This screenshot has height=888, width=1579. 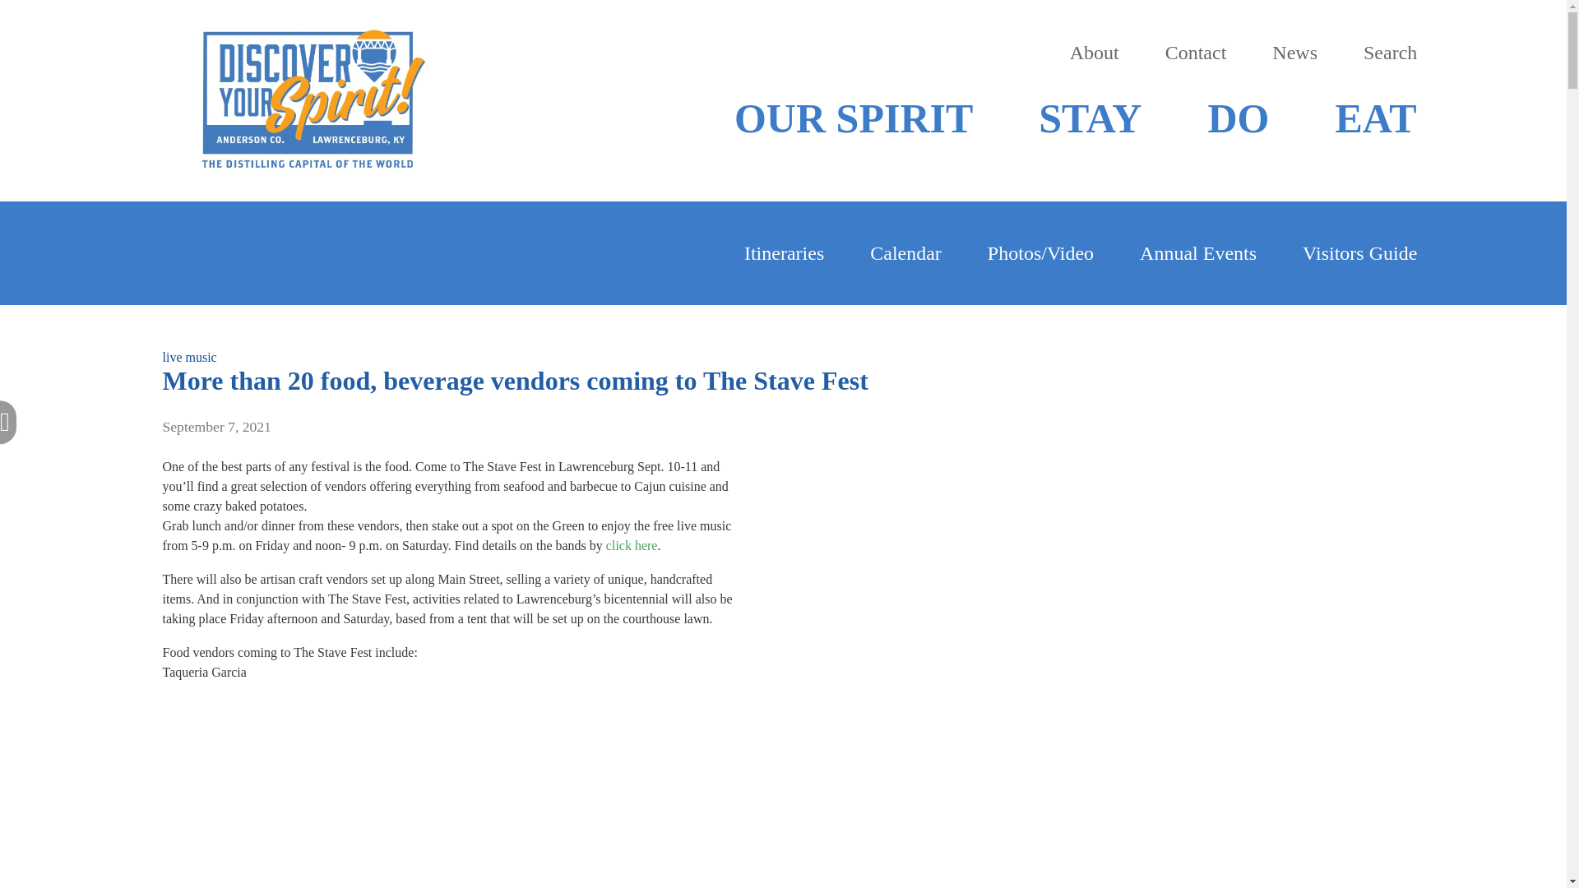 I want to click on EAT, so click(x=1375, y=118).